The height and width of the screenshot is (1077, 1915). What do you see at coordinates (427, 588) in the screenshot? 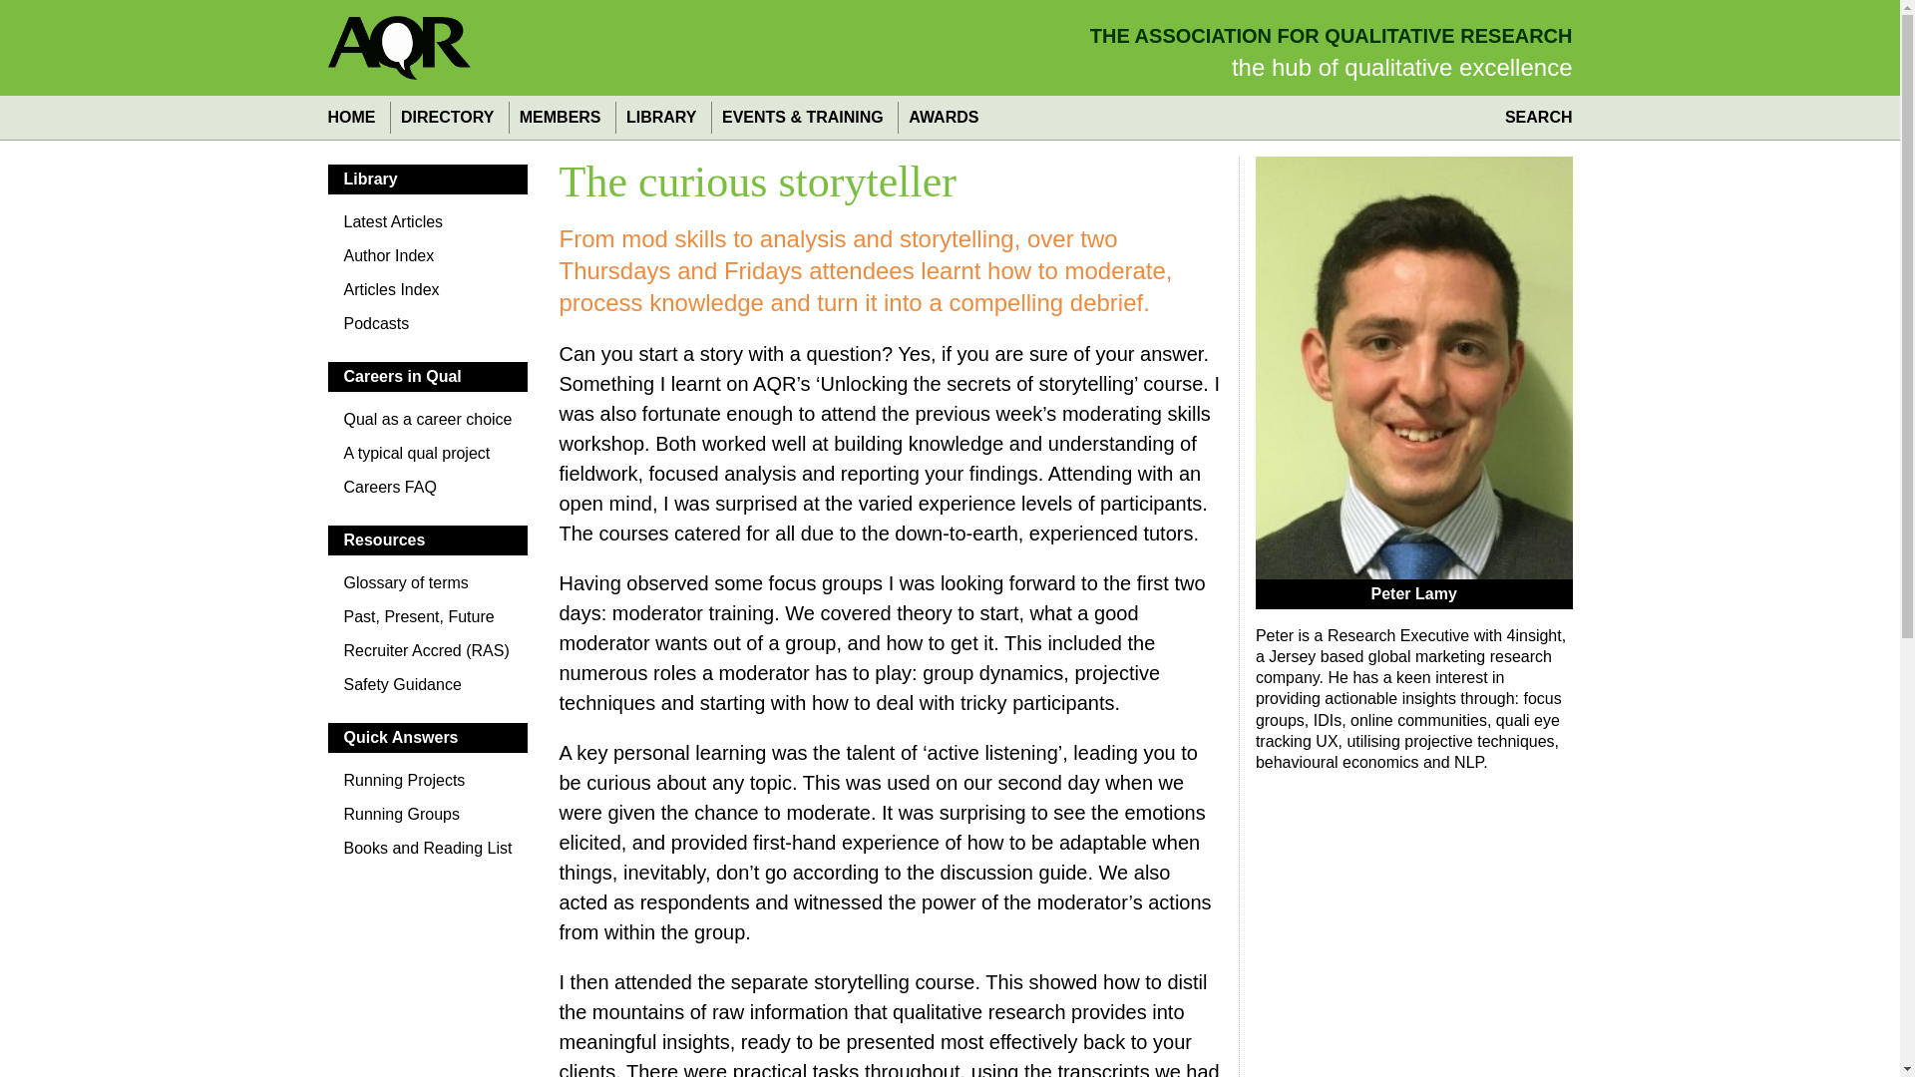
I see `Glossary of terms` at bounding box center [427, 588].